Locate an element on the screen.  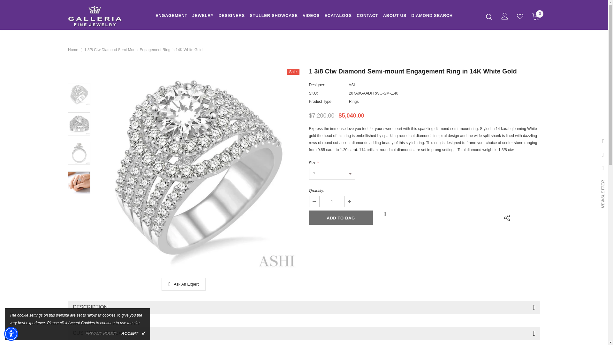
ABOUT US is located at coordinates (395, 17).